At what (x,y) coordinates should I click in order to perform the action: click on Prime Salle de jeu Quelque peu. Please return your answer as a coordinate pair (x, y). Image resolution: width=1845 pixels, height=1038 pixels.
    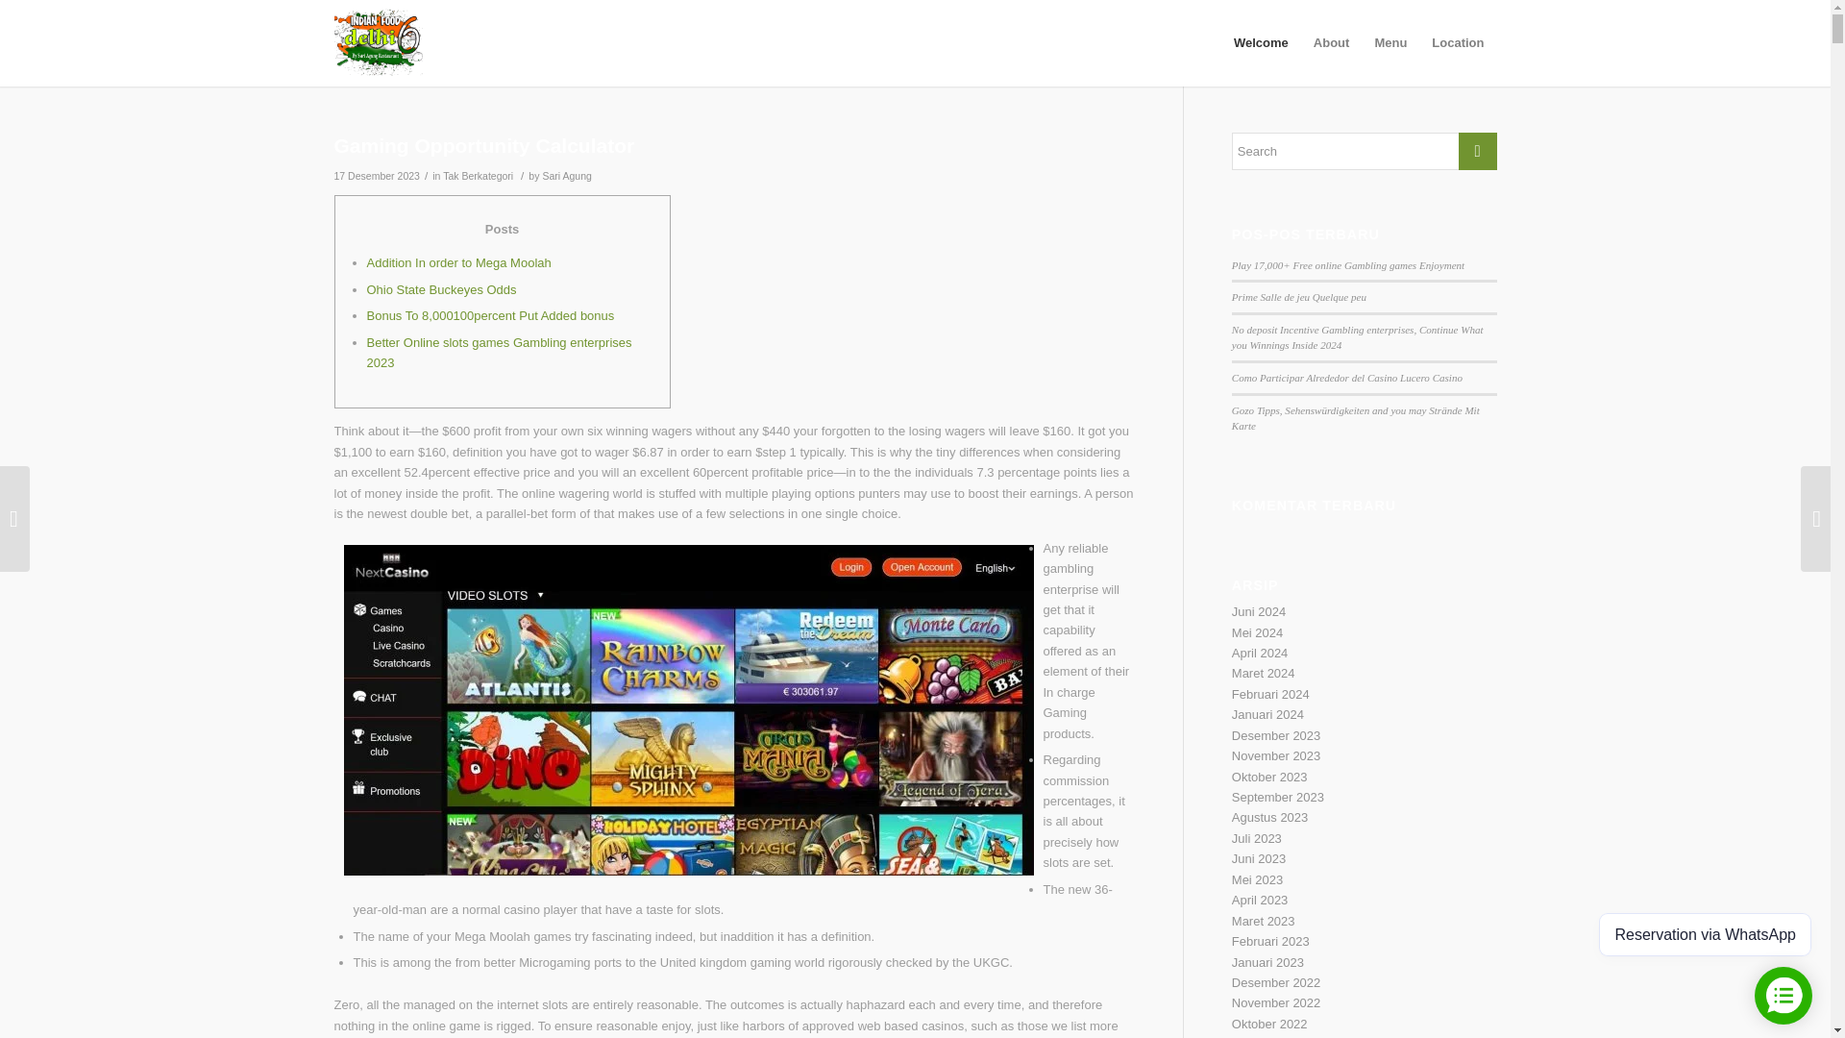
    Looking at the image, I should click on (1299, 297).